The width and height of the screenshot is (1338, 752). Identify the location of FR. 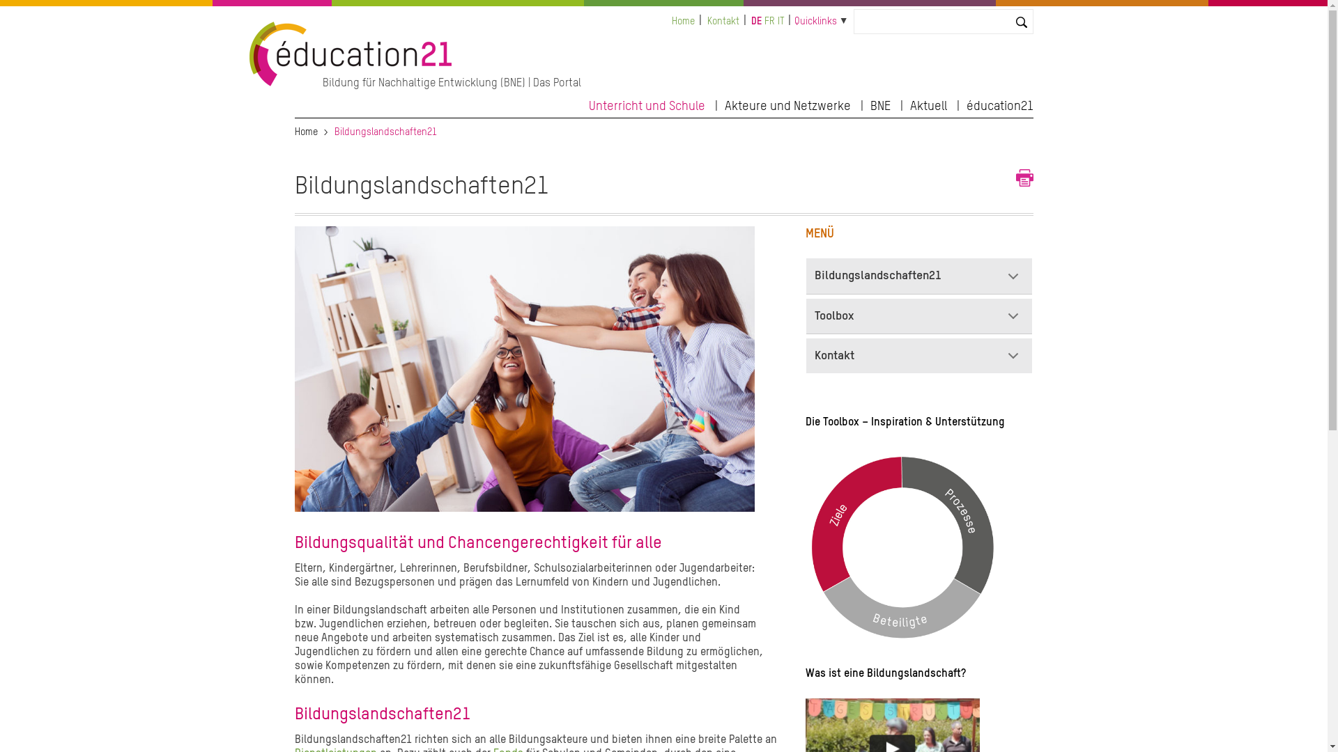
(769, 22).